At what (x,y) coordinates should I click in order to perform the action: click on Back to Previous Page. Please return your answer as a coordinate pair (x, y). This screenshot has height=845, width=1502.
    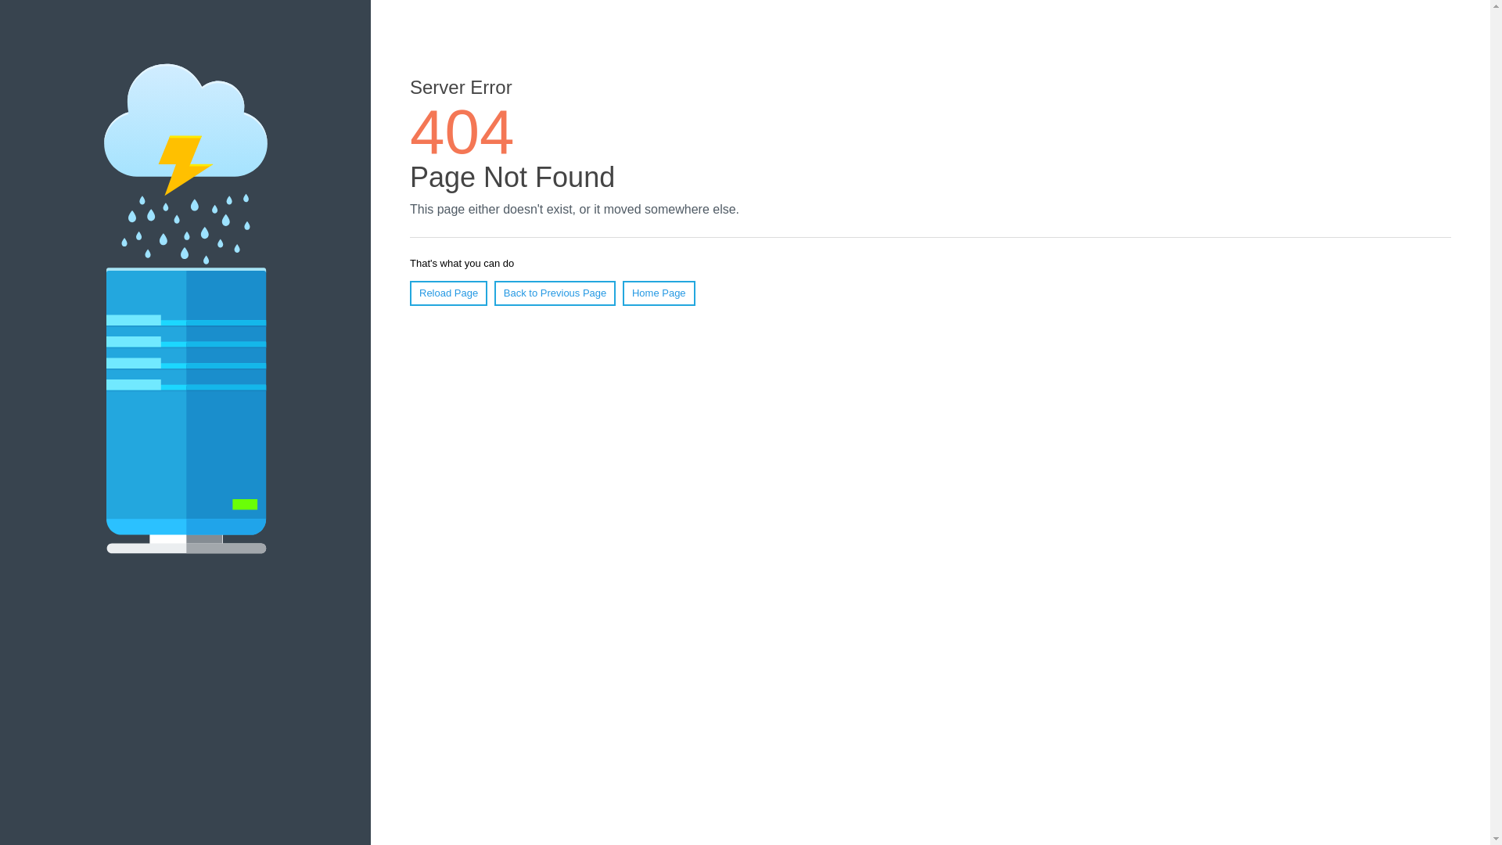
    Looking at the image, I should click on (555, 293).